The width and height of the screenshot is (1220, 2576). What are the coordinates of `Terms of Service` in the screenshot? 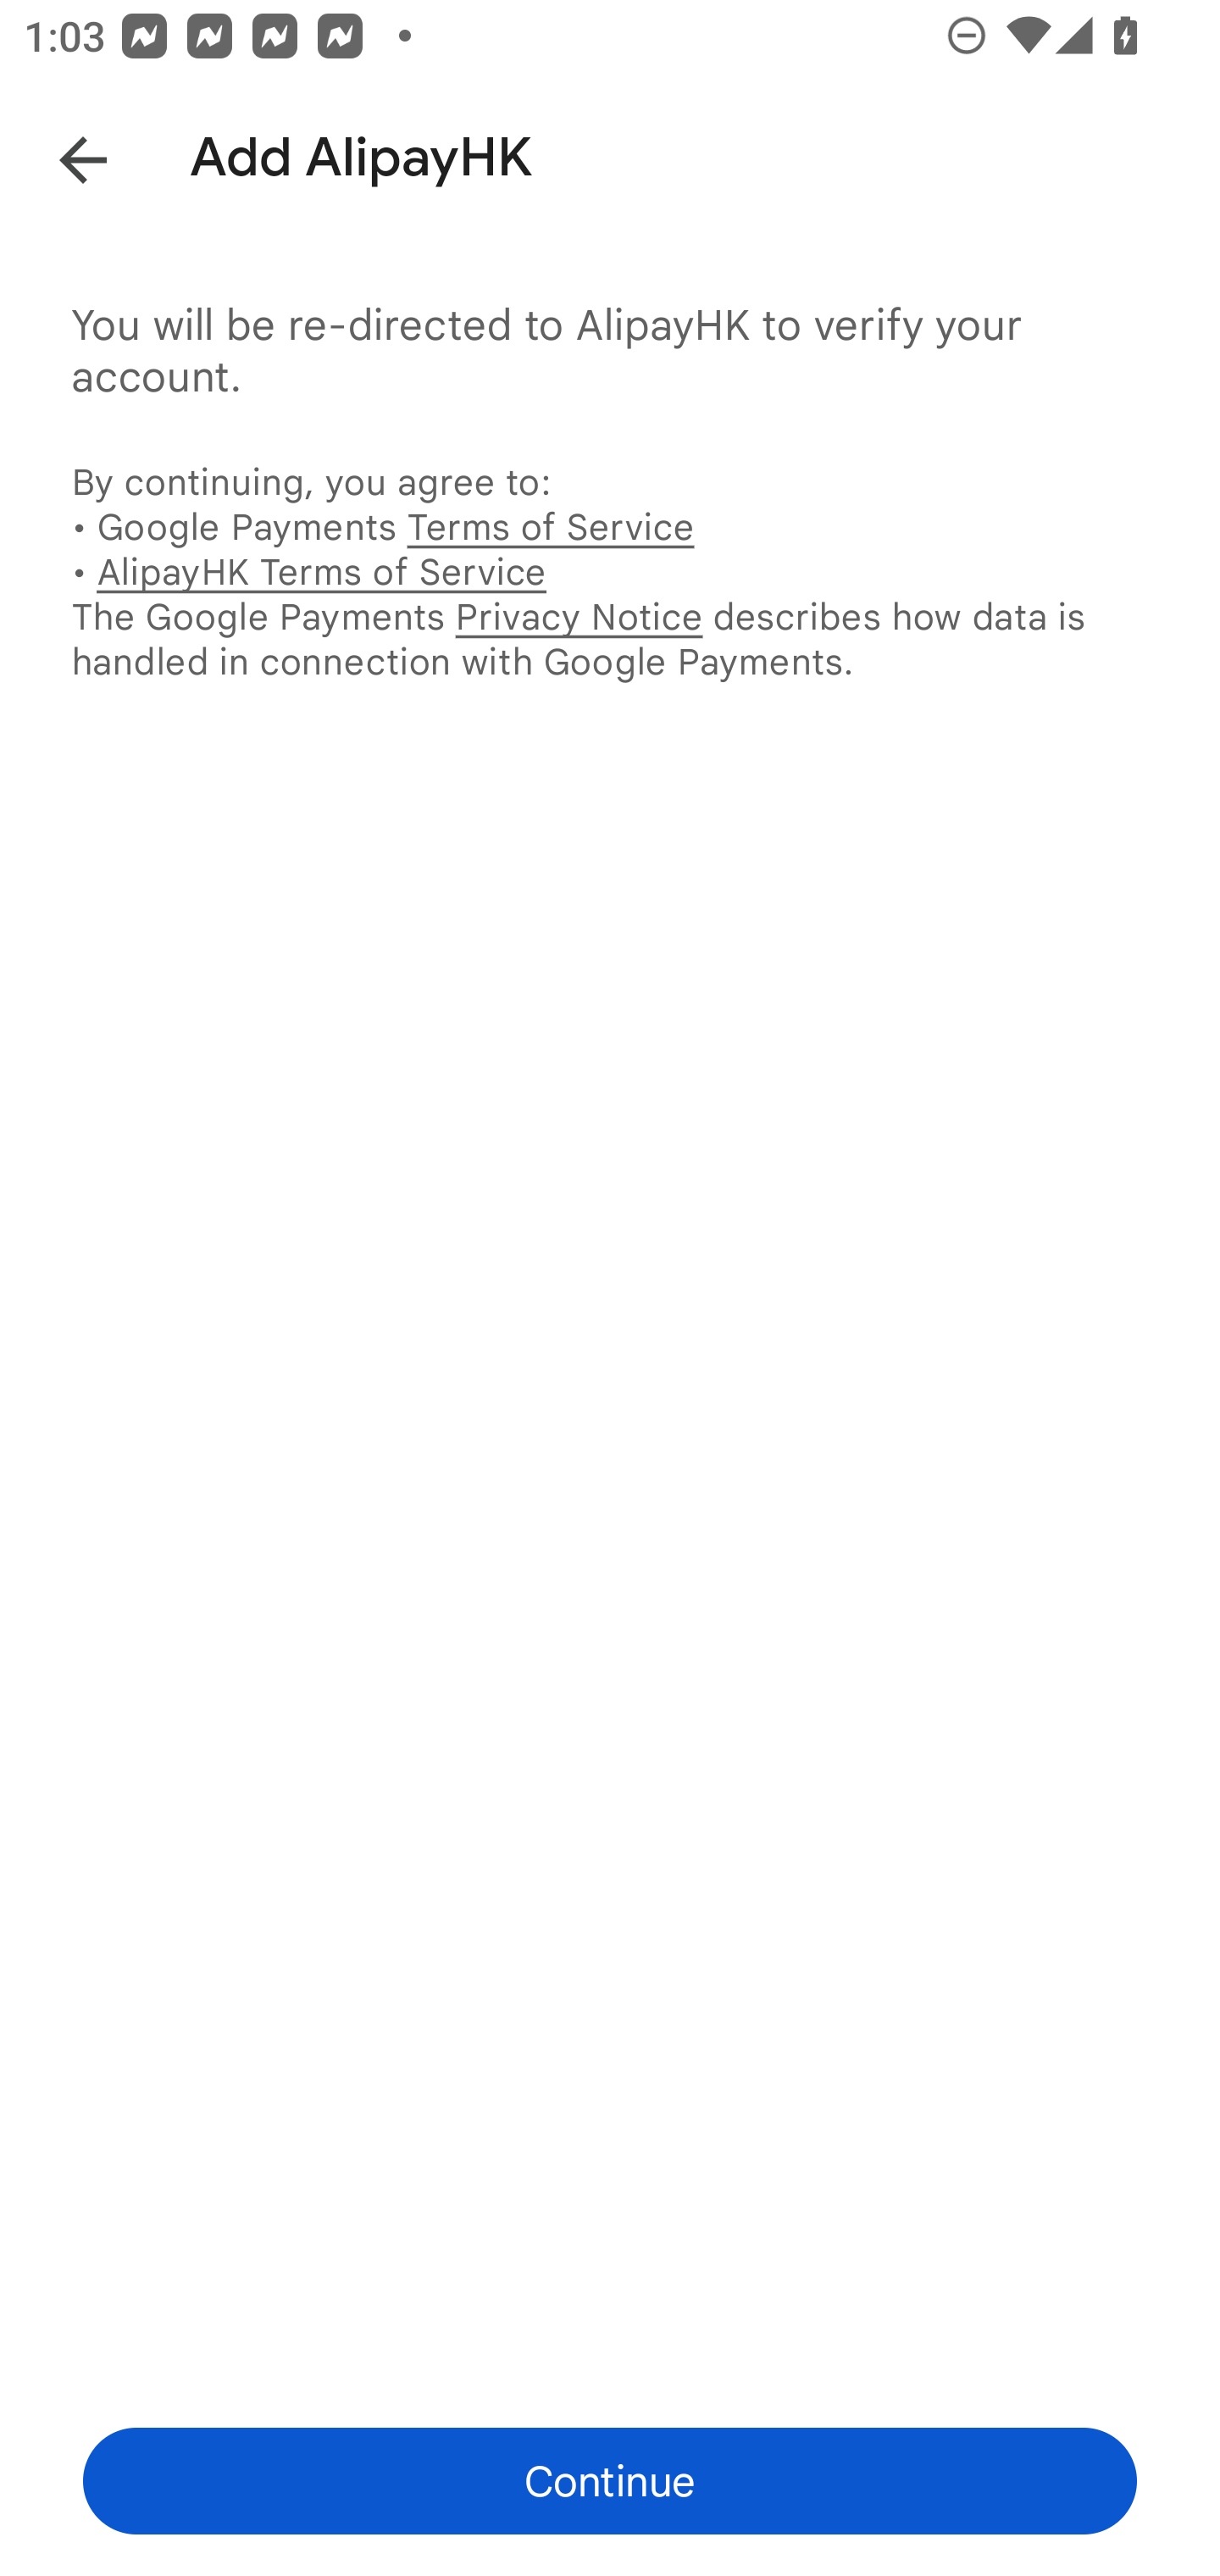 It's located at (550, 526).